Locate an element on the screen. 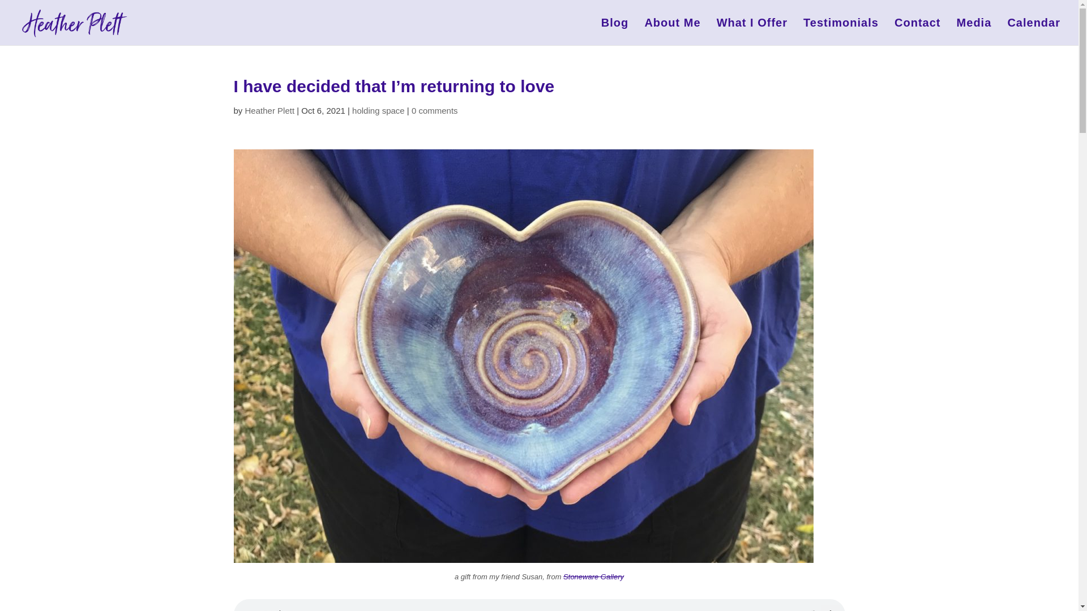  Media is located at coordinates (974, 32).